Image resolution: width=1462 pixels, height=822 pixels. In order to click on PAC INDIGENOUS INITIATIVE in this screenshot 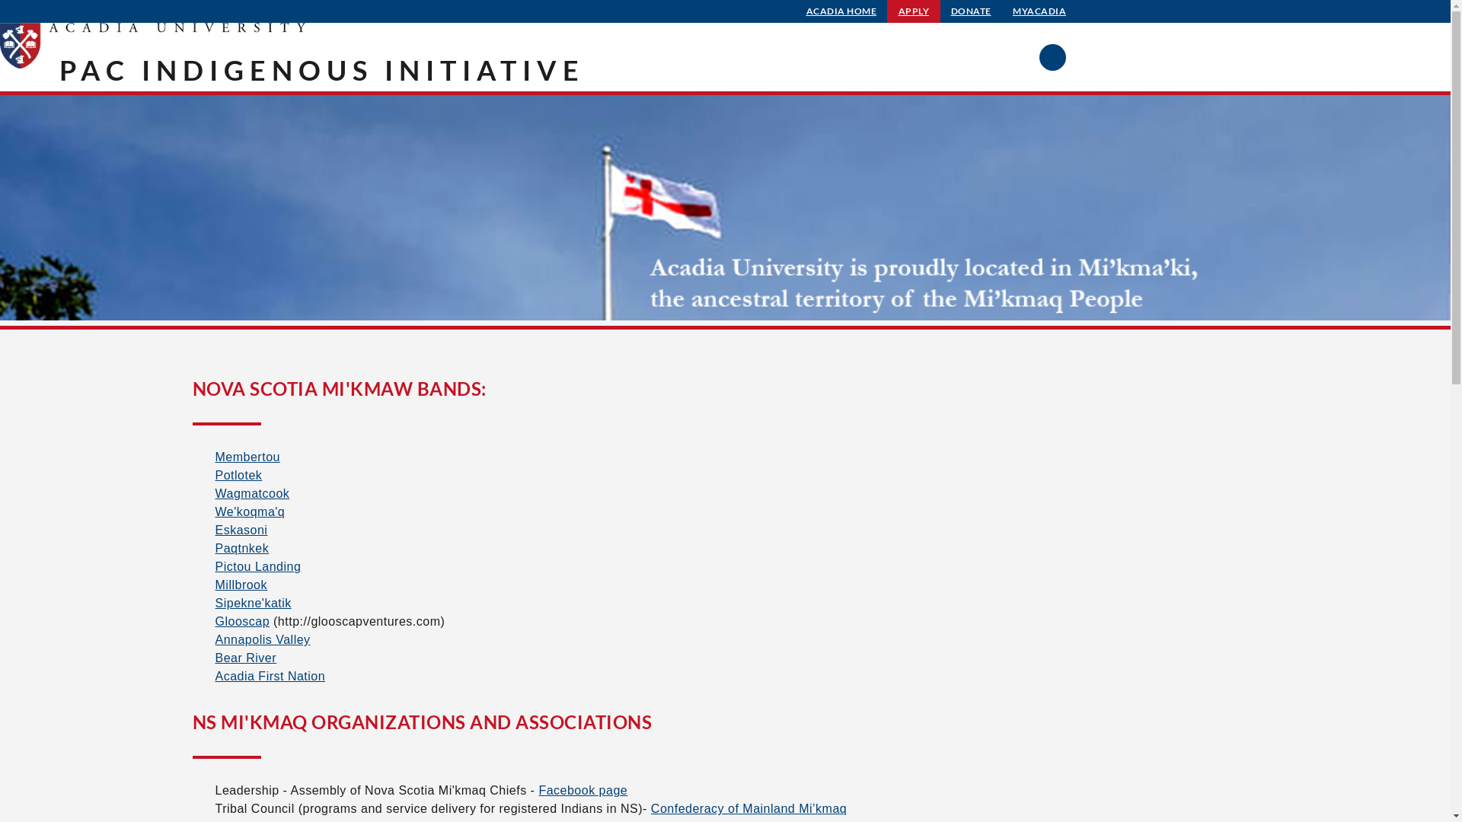, I will do `click(322, 70)`.